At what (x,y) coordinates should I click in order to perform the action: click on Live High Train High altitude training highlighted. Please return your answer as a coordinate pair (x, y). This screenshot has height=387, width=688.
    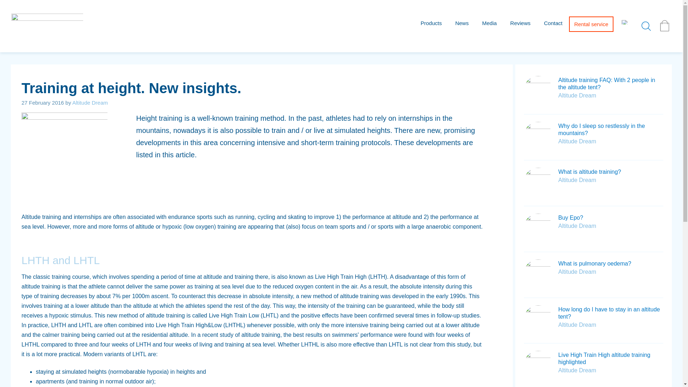
    Looking at the image, I should click on (604, 358).